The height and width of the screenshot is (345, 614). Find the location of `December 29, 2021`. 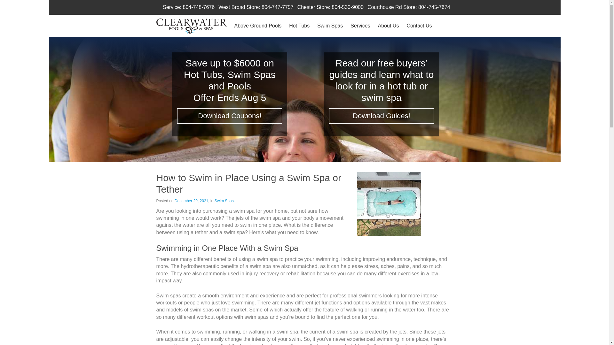

December 29, 2021 is located at coordinates (191, 201).